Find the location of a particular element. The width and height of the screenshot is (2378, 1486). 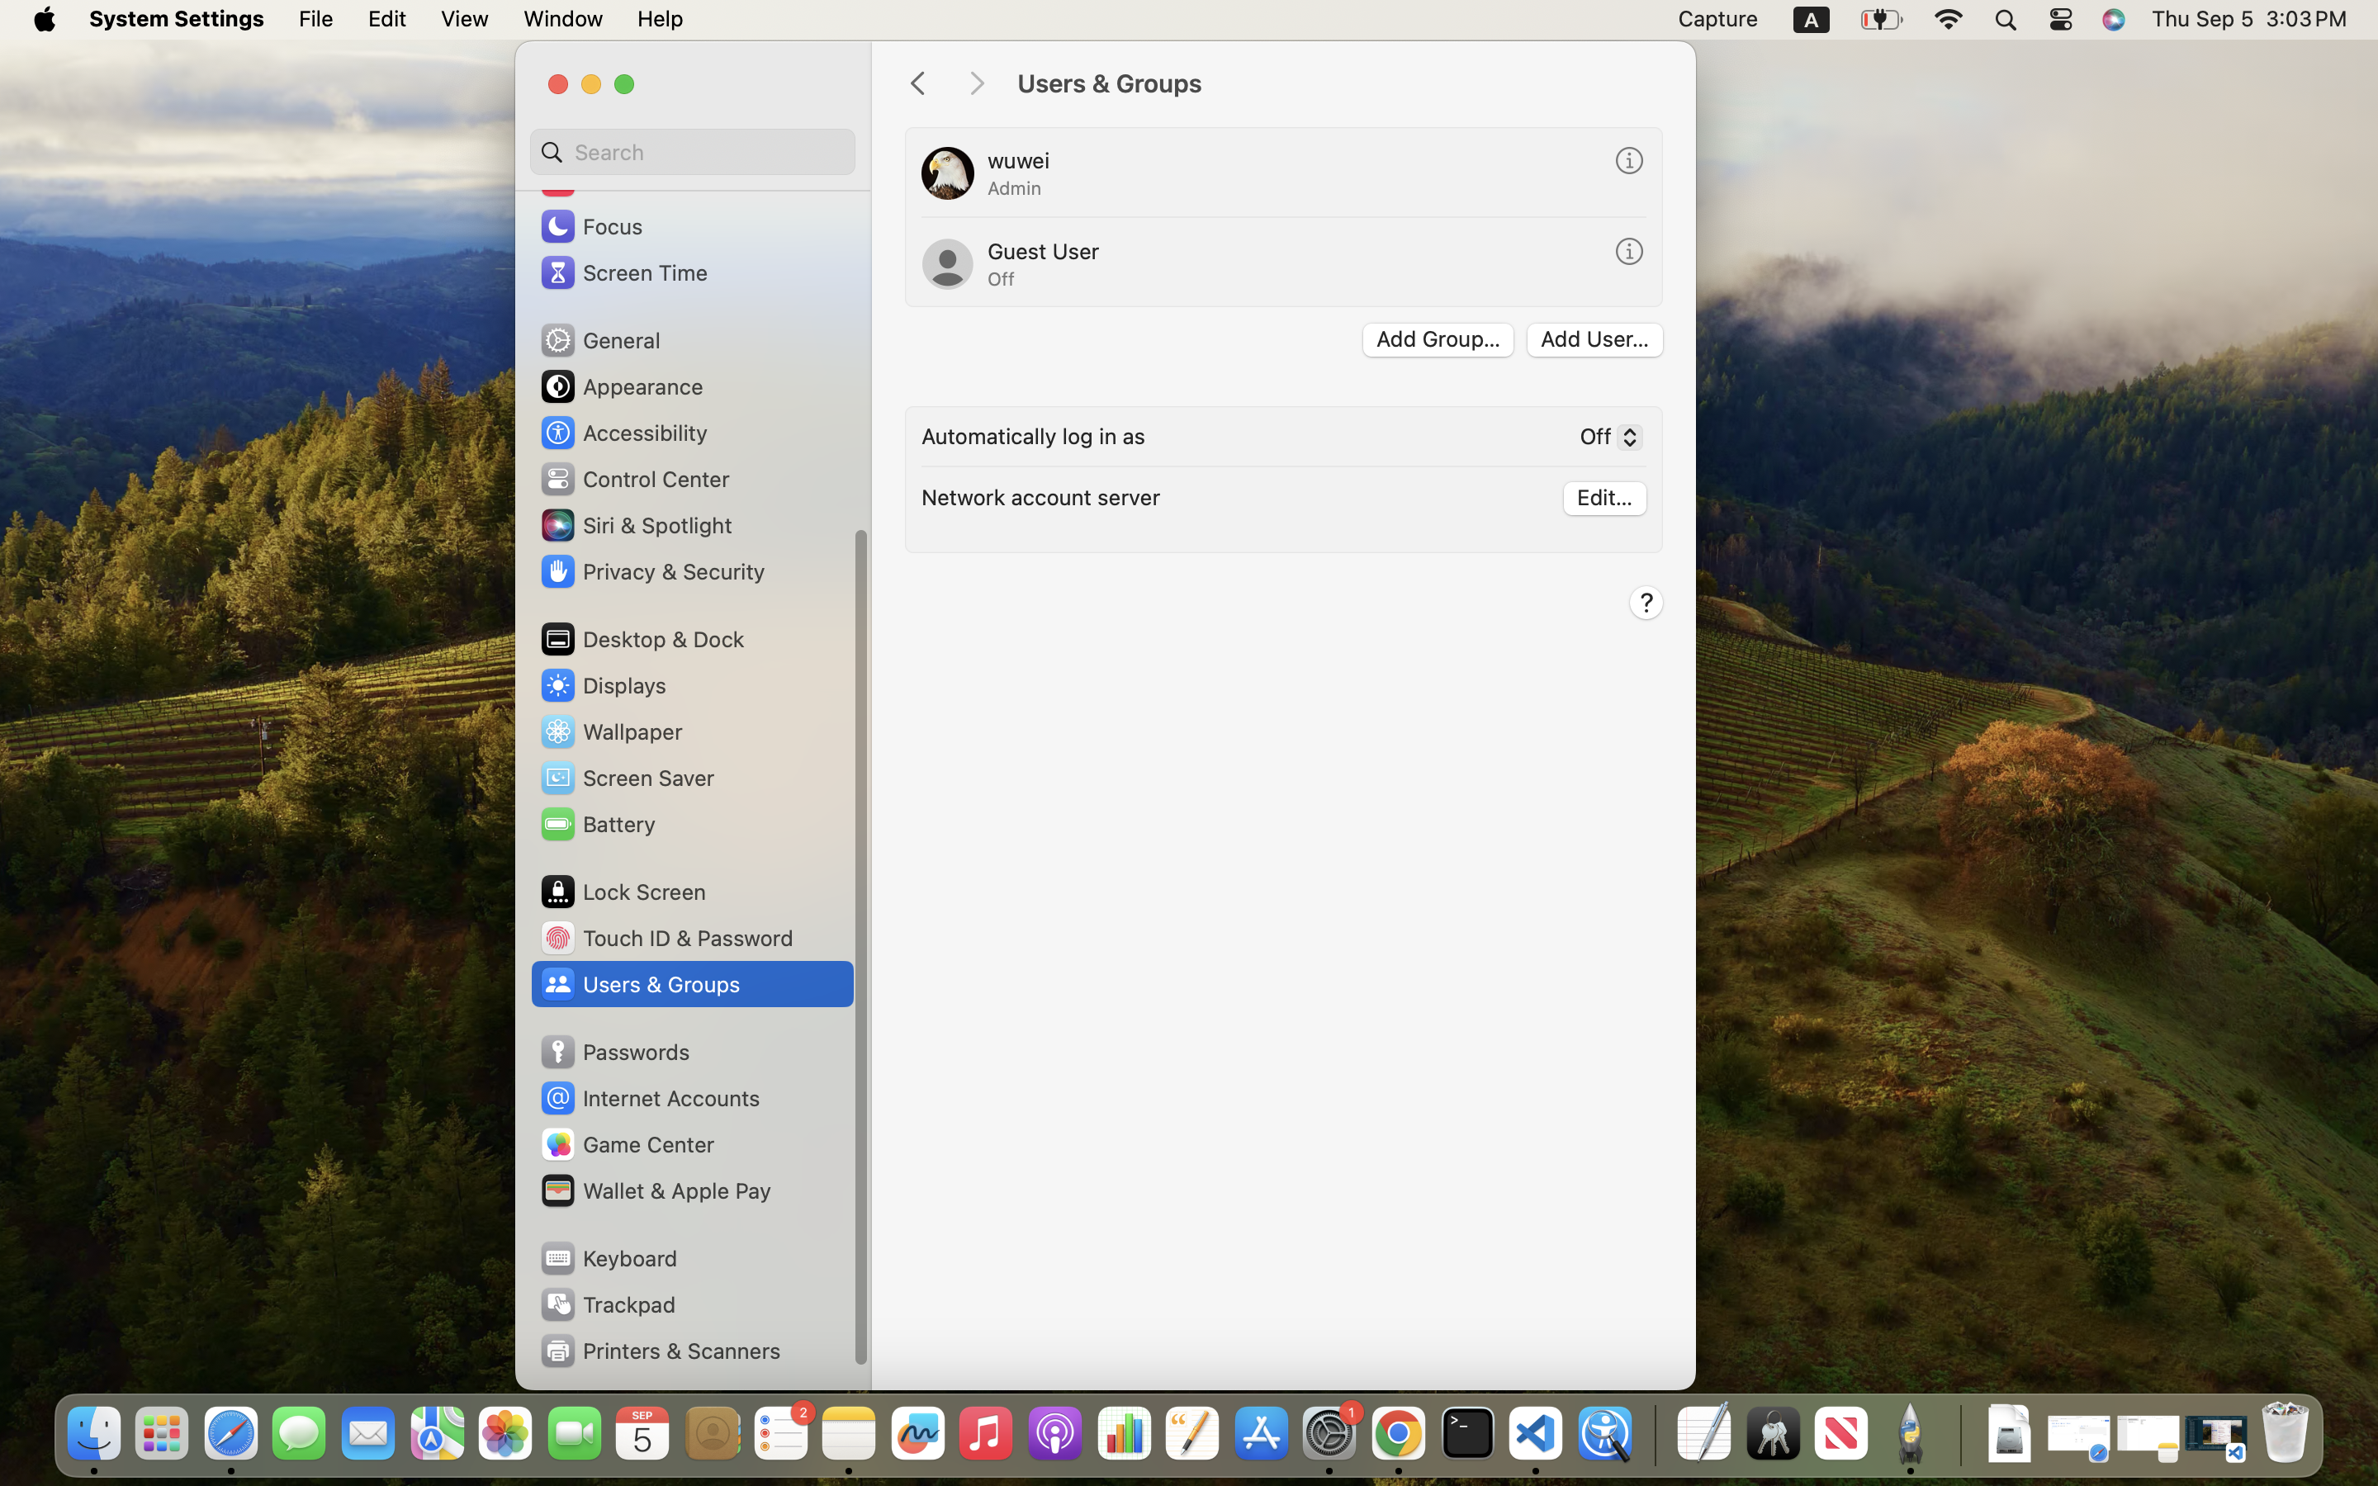

wuwei is located at coordinates (1019, 160).